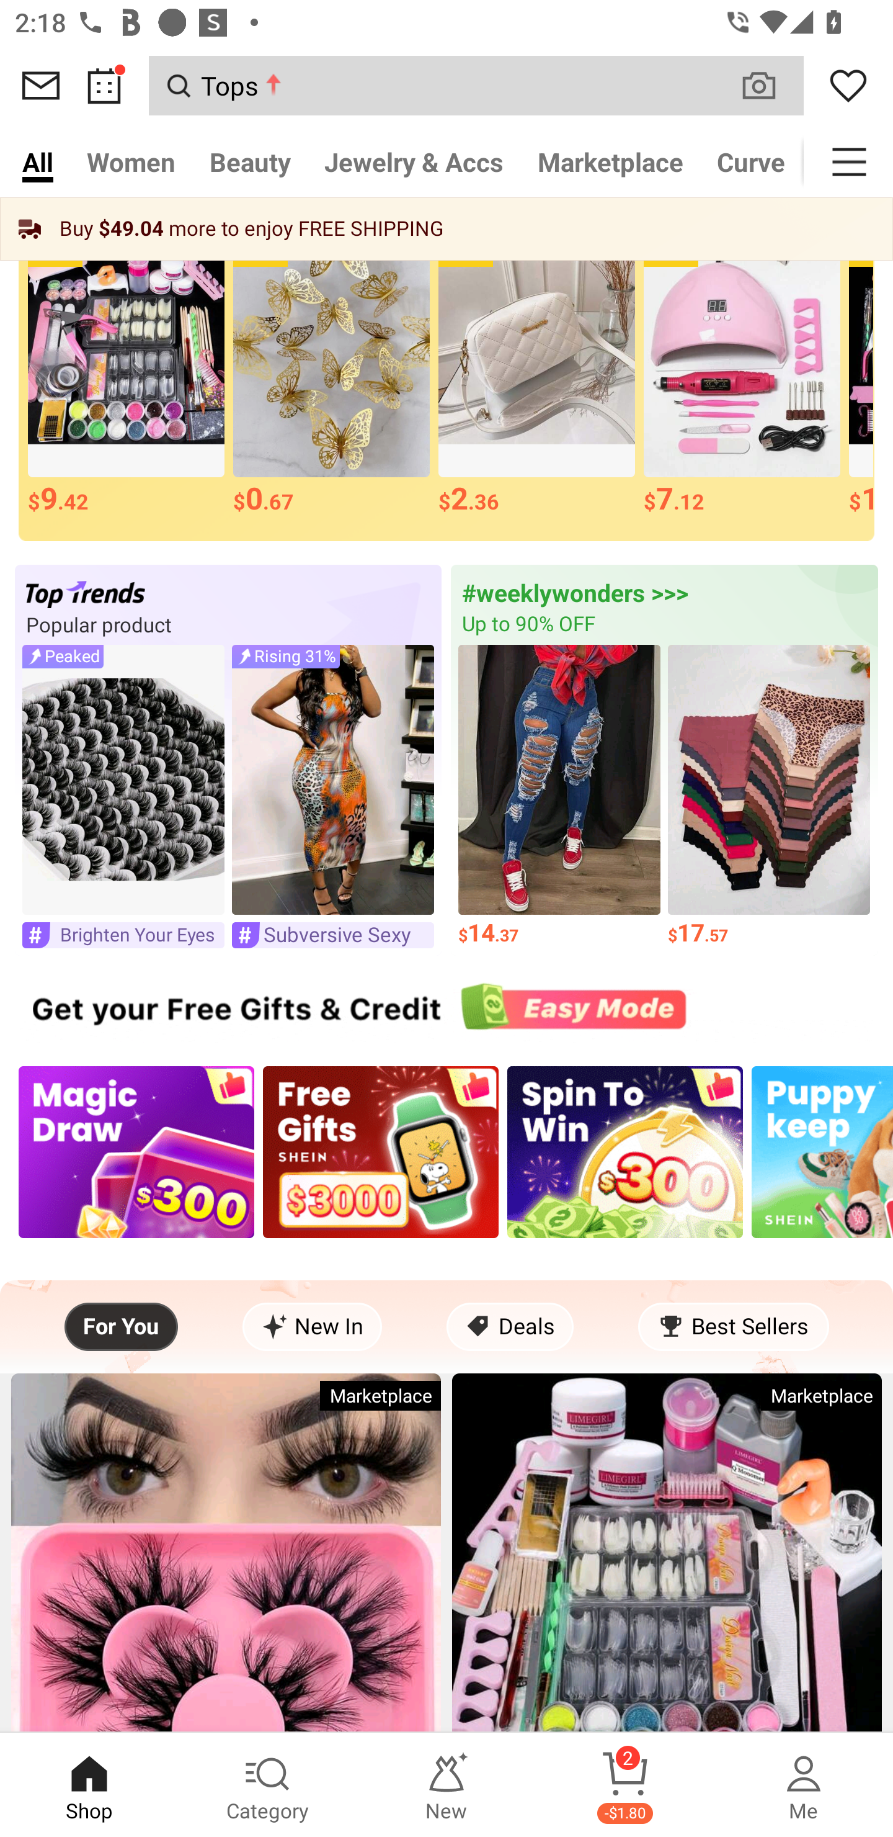 The height and width of the screenshot is (1837, 893). What do you see at coordinates (131, 161) in the screenshot?
I see `Women` at bounding box center [131, 161].